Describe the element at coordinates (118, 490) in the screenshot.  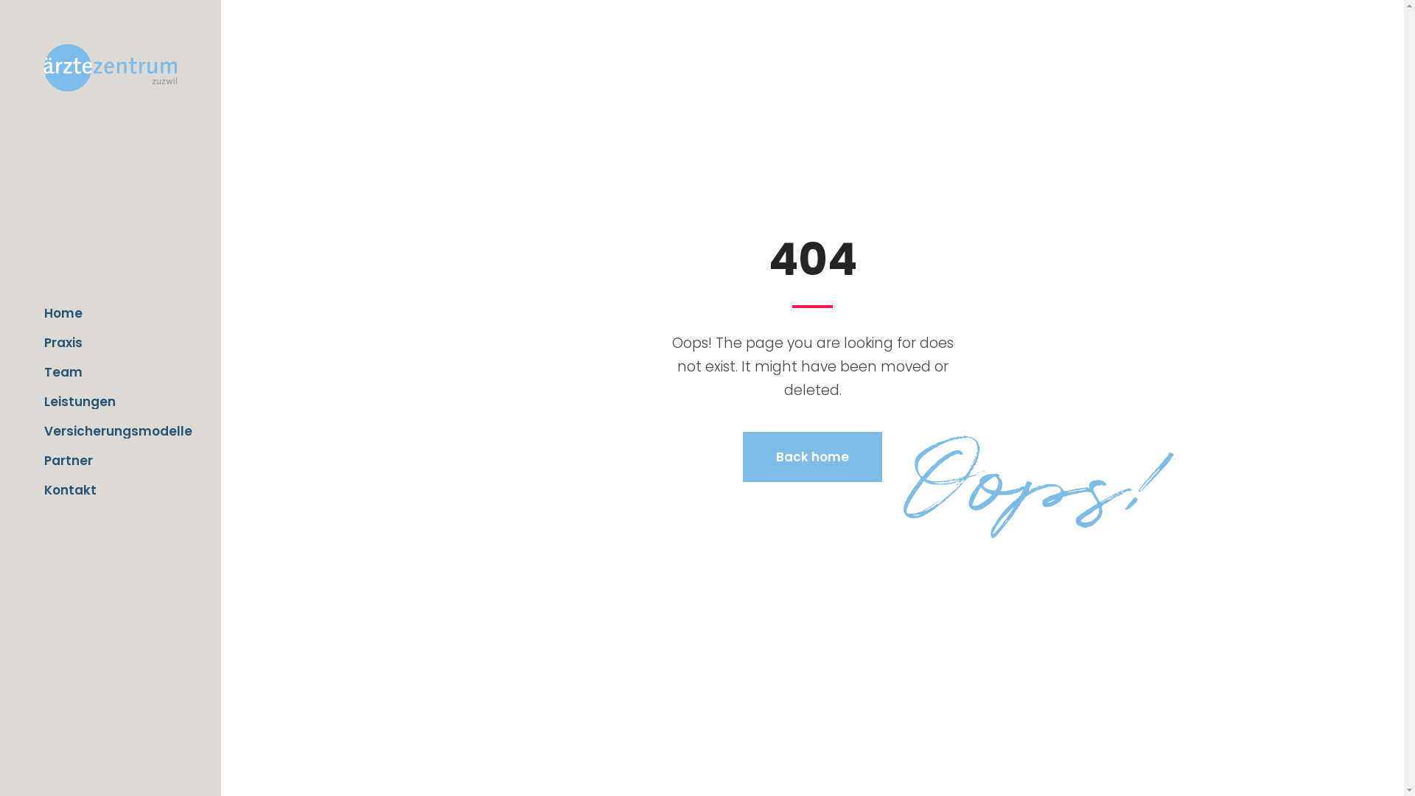
I see `Kontakt` at that location.